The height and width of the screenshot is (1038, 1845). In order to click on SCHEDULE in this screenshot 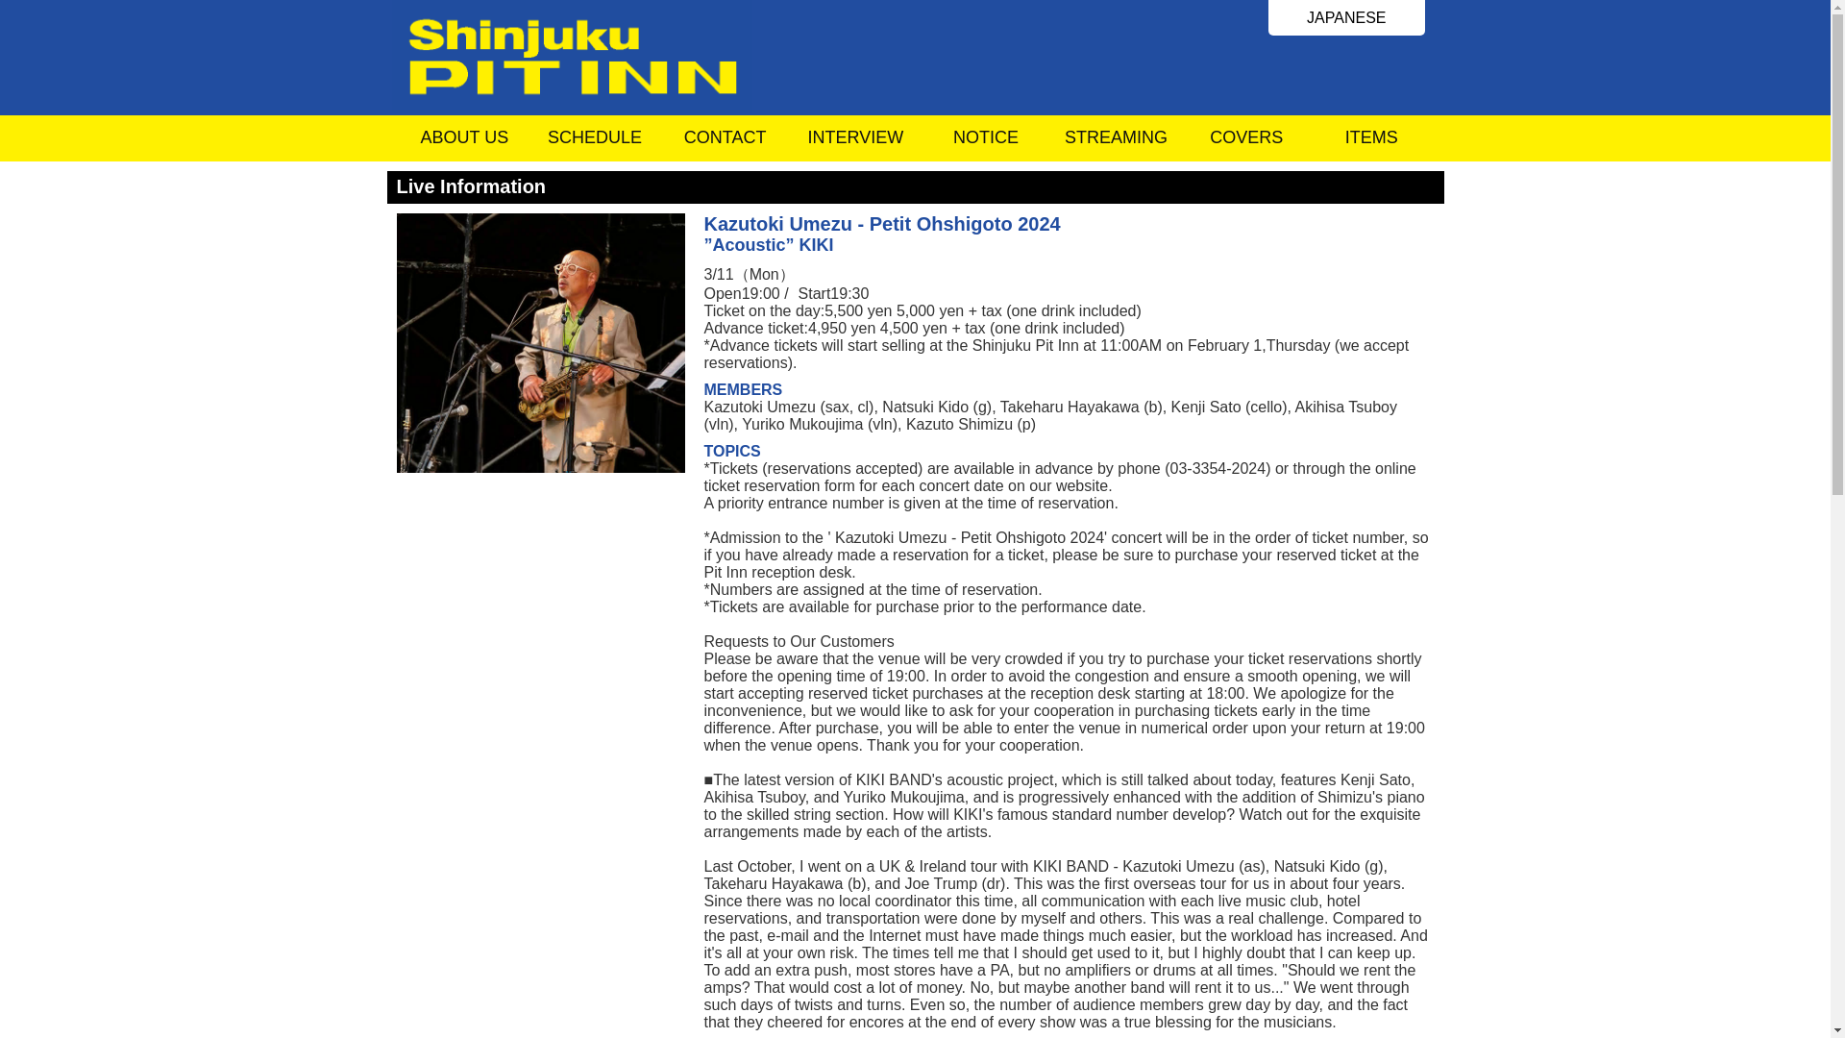, I will do `click(595, 142)`.